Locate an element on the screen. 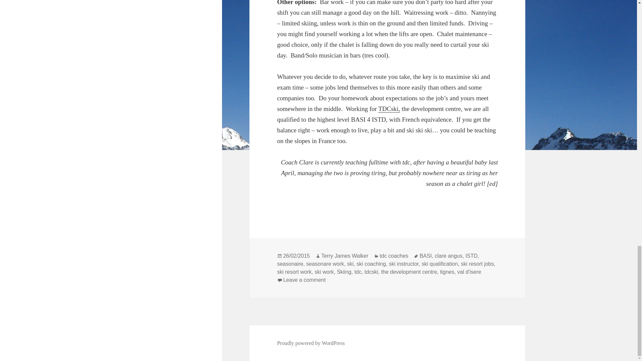 The image size is (642, 361). TDCski, is located at coordinates (389, 109).